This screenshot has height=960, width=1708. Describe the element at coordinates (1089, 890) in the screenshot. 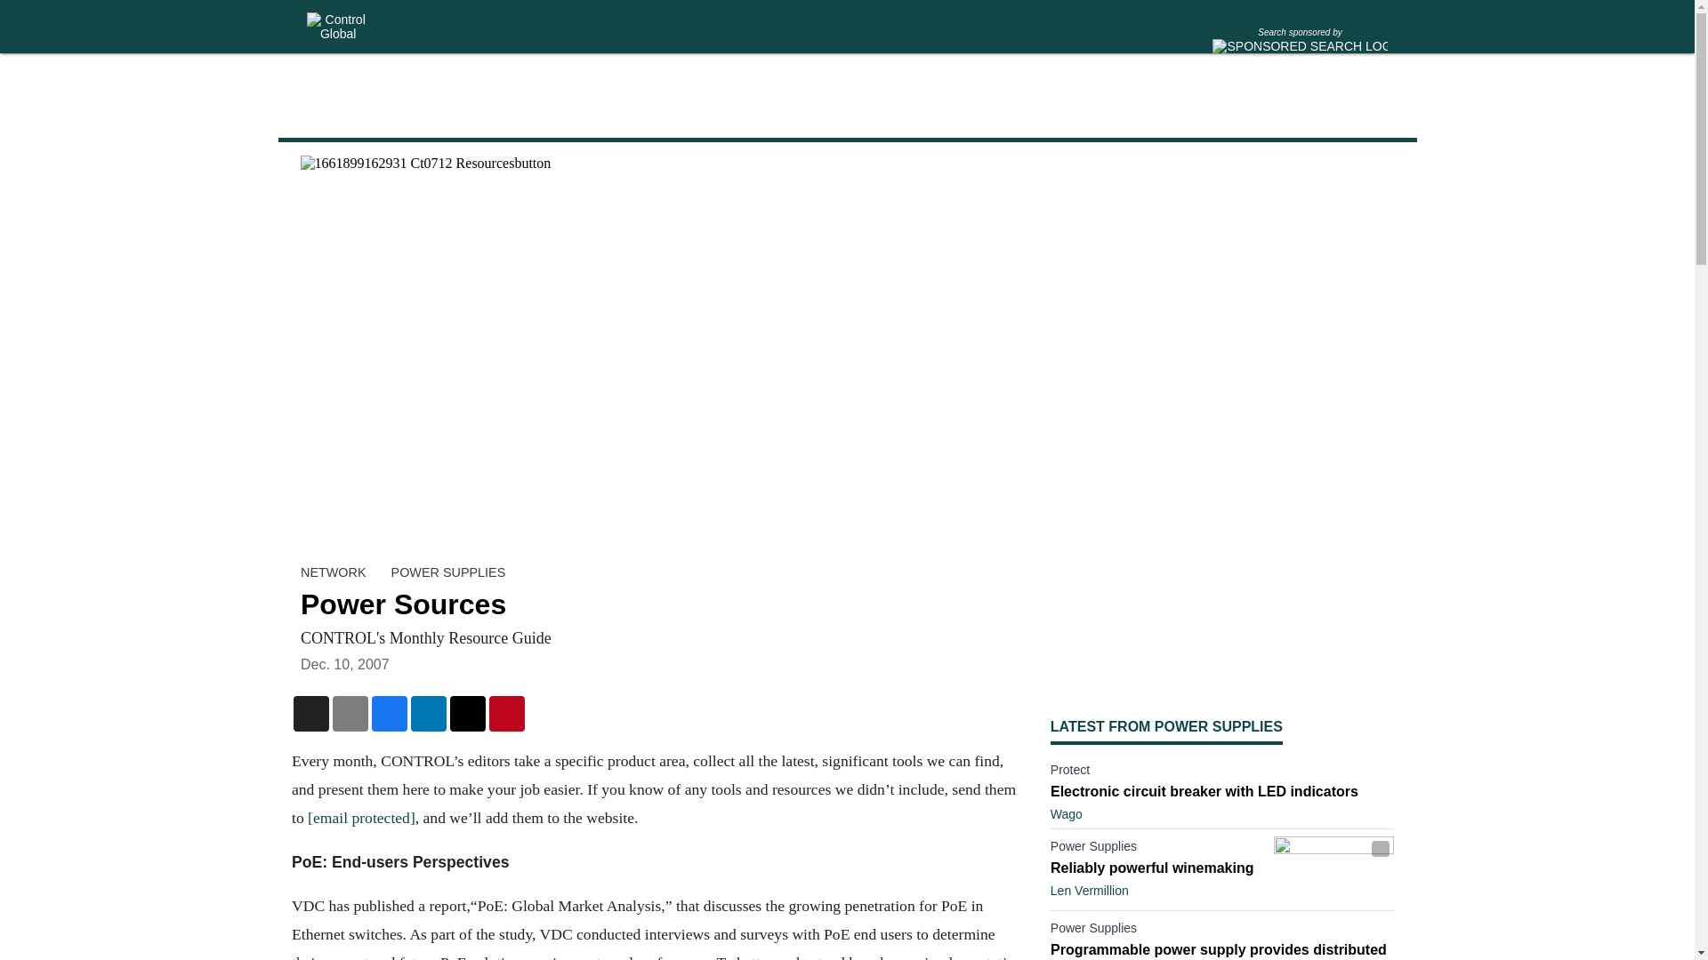

I see `Len Vermillion` at that location.